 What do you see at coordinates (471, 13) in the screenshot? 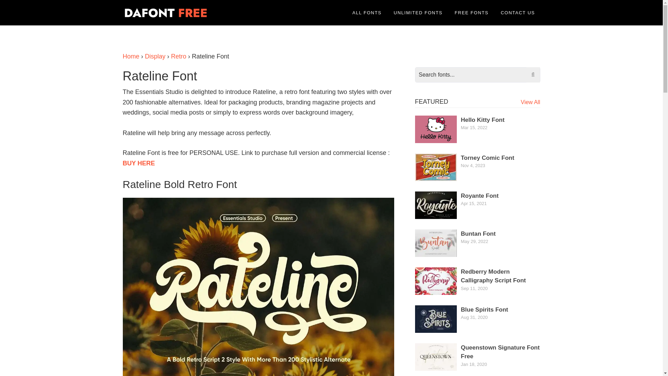
I see `FREE FONTS` at bounding box center [471, 13].